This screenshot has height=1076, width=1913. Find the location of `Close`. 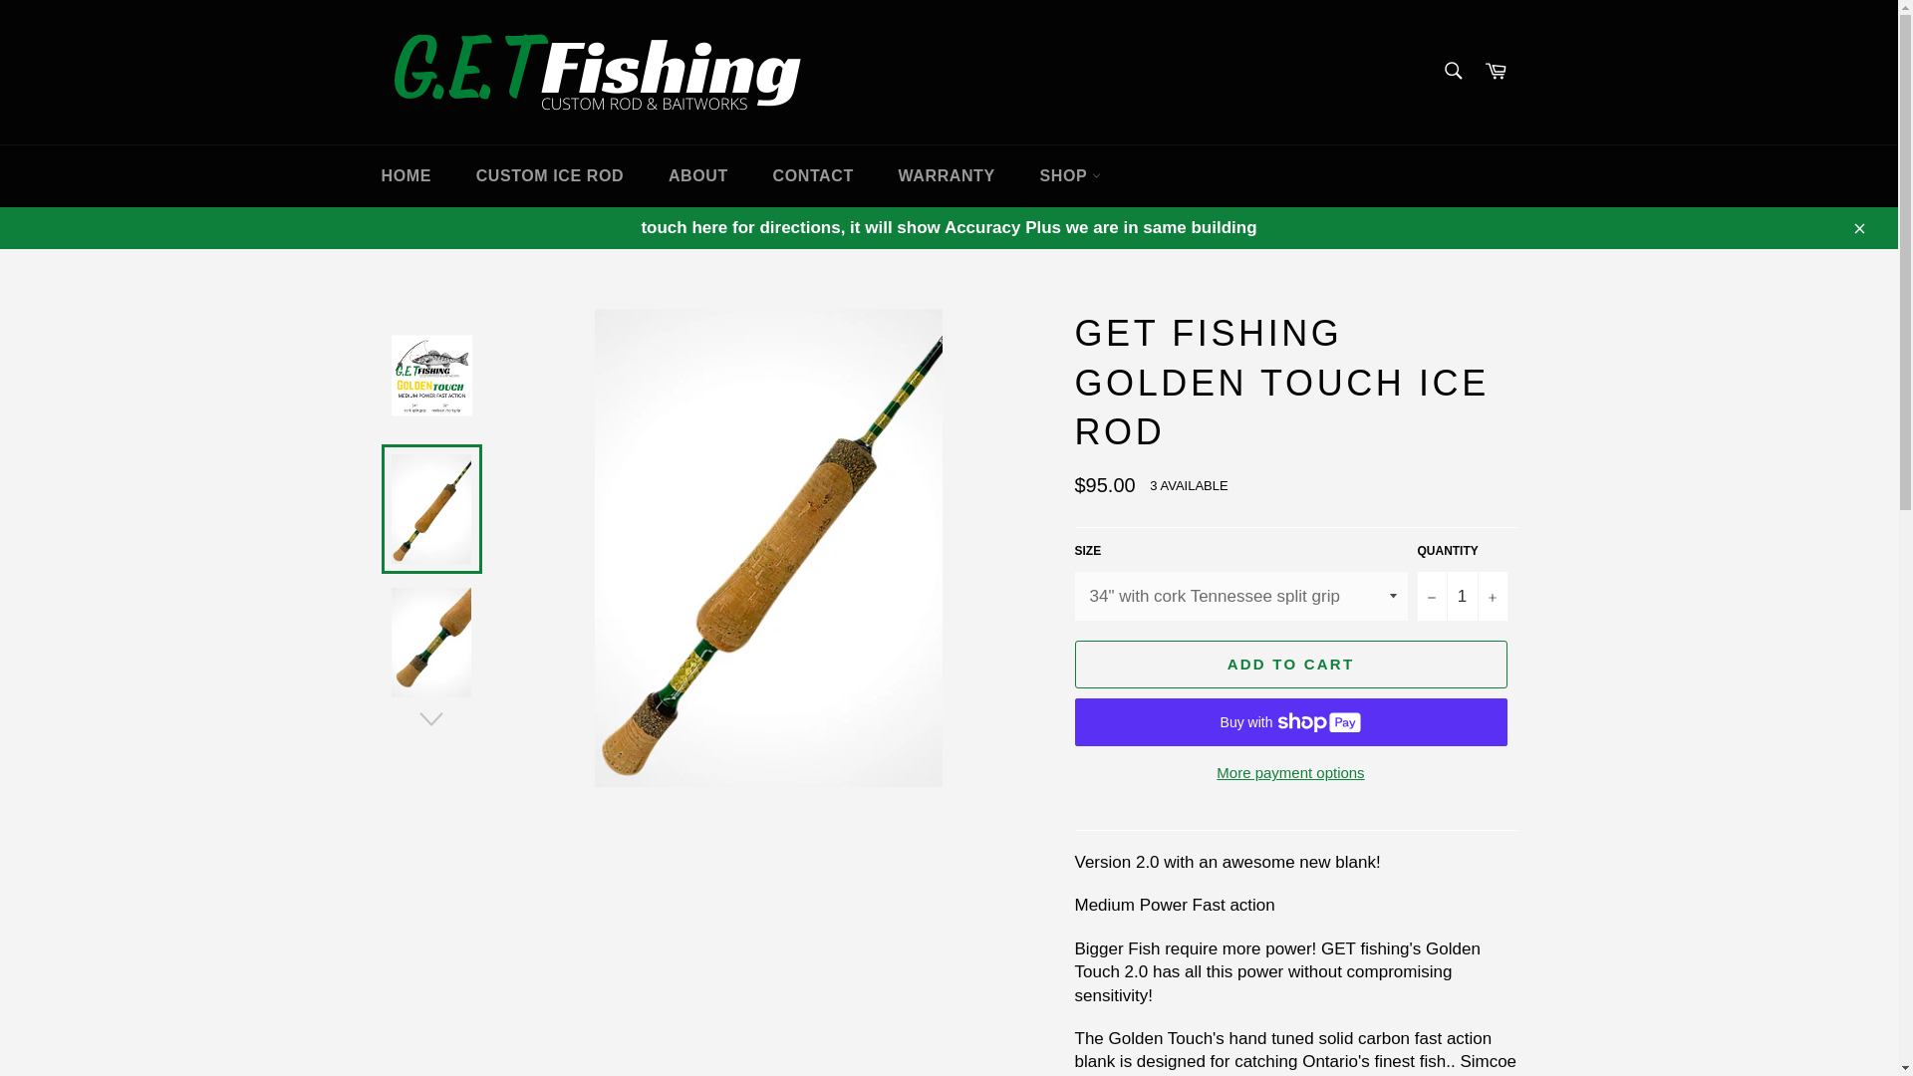

Close is located at coordinates (1858, 227).